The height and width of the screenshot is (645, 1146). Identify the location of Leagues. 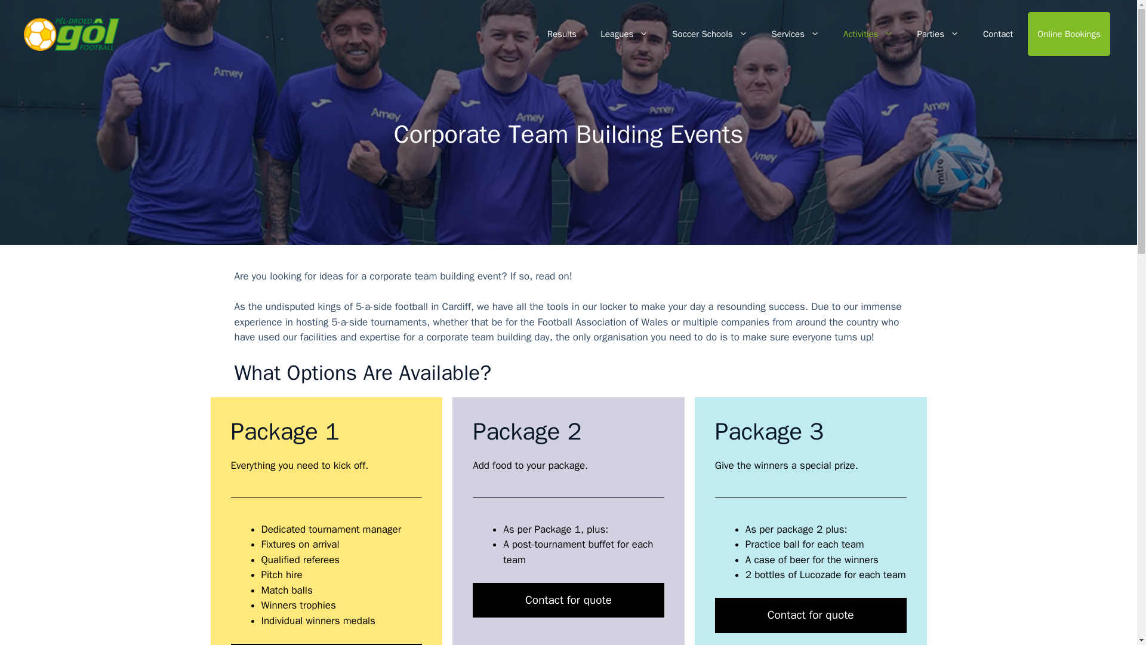
(624, 34).